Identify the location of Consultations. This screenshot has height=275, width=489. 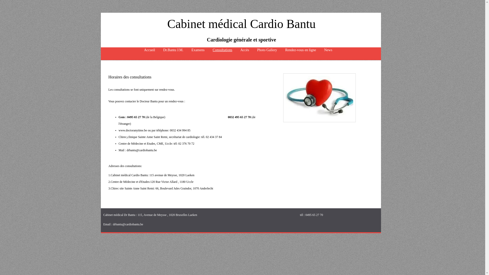
(223, 50).